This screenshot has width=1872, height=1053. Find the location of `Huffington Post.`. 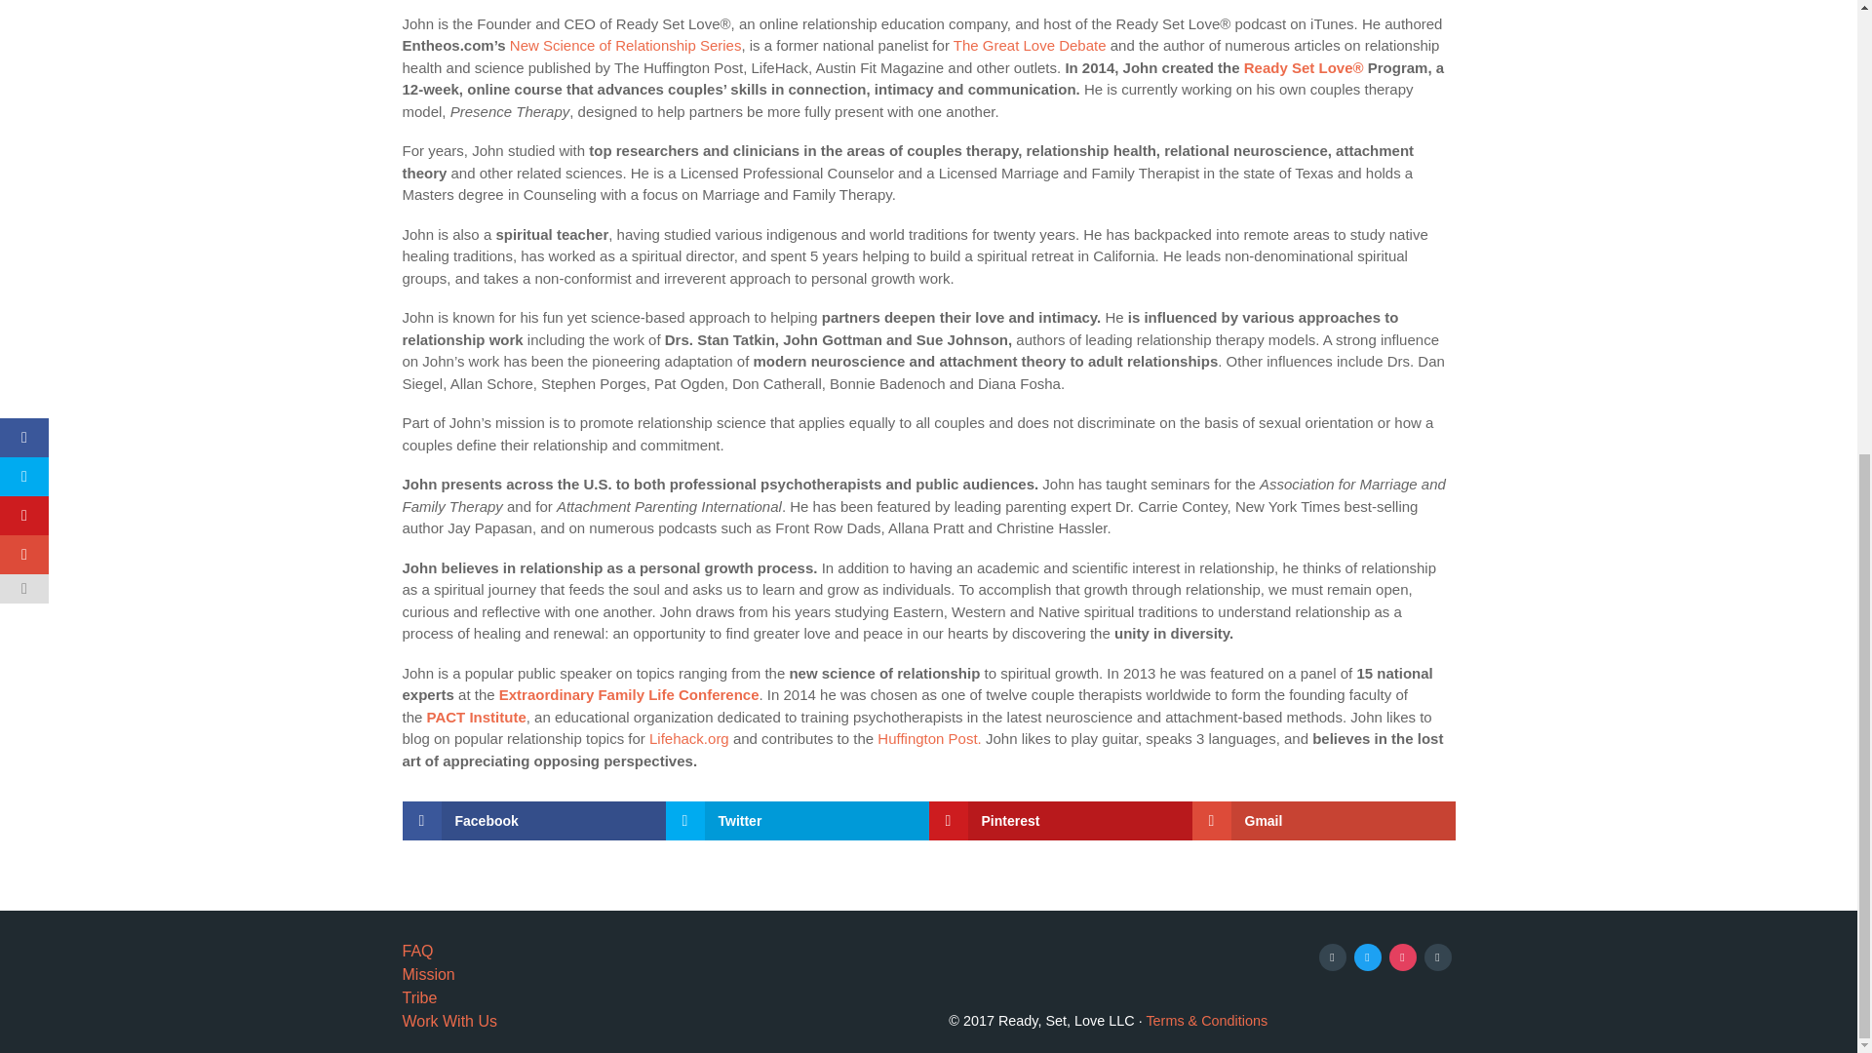

Huffington Post. is located at coordinates (929, 738).